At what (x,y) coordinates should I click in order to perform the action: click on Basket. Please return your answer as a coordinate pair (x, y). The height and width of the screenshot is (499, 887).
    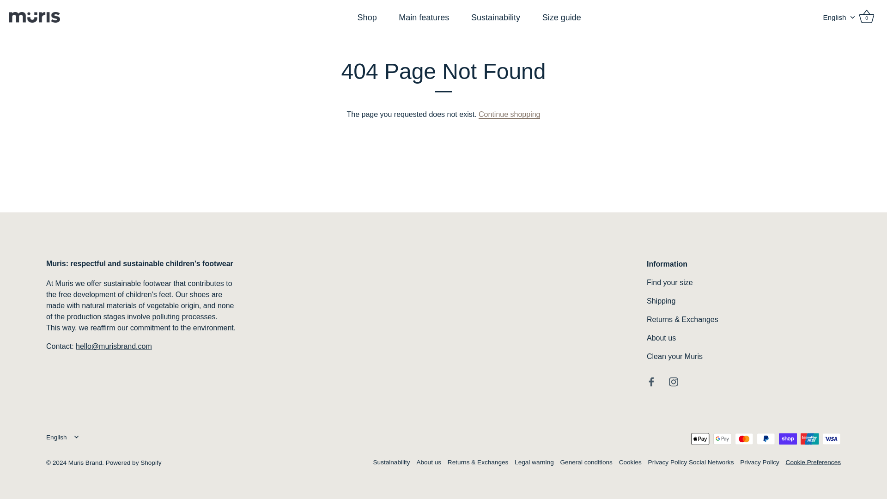
    Looking at the image, I should click on (867, 16).